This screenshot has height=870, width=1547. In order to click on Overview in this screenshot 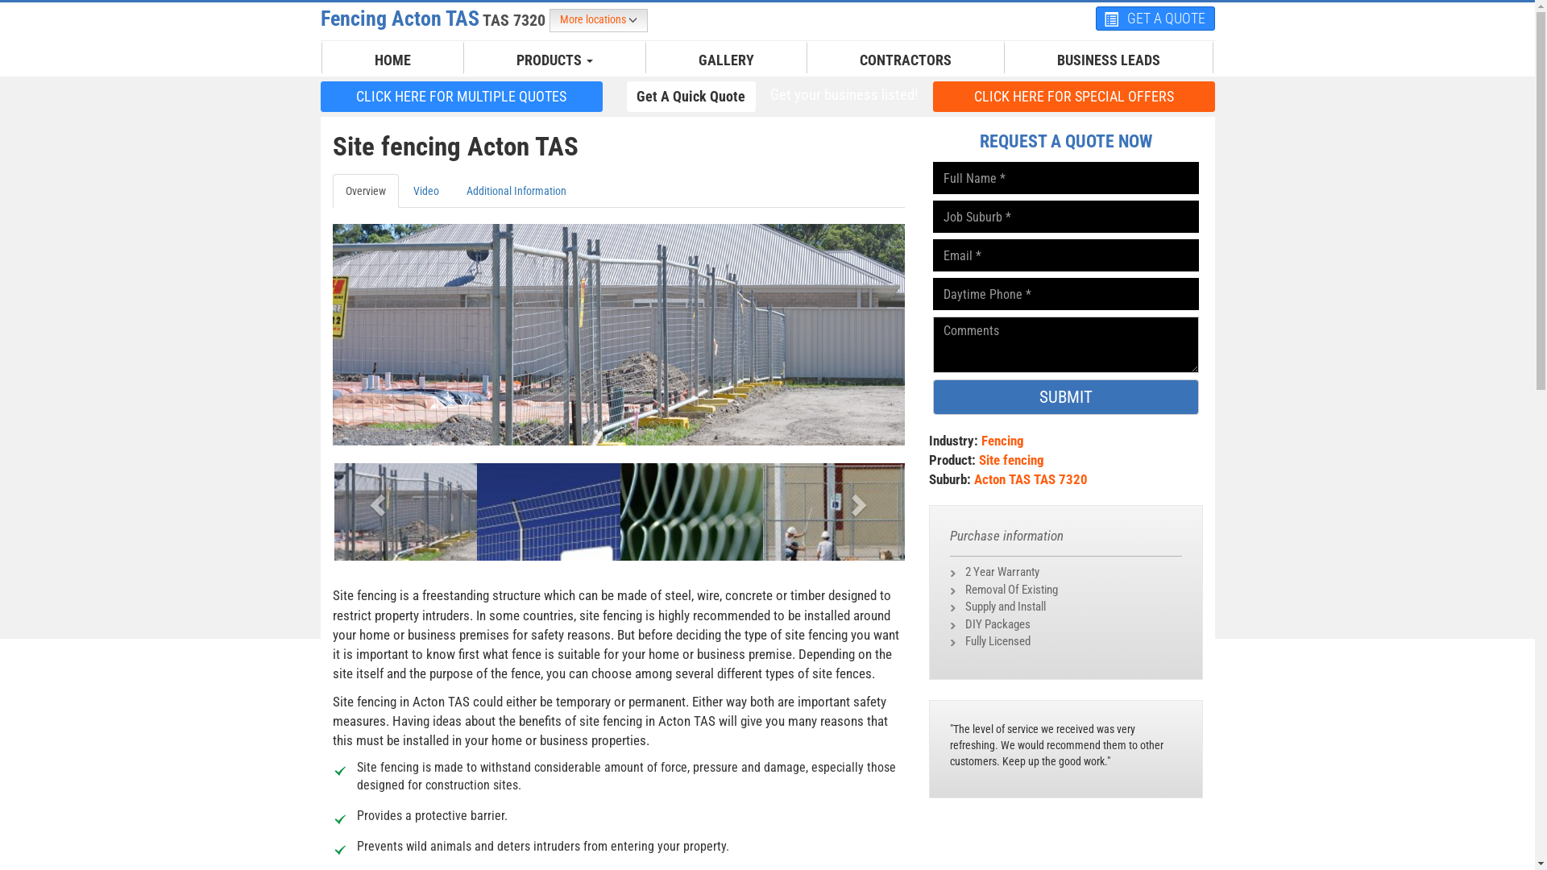, I will do `click(364, 191)`.